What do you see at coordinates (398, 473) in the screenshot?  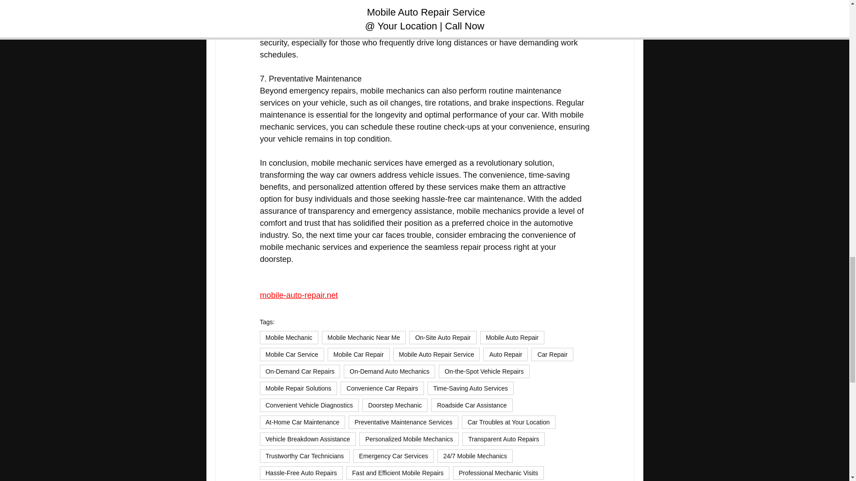 I see `Fast and Efficient Mobile Repairs` at bounding box center [398, 473].